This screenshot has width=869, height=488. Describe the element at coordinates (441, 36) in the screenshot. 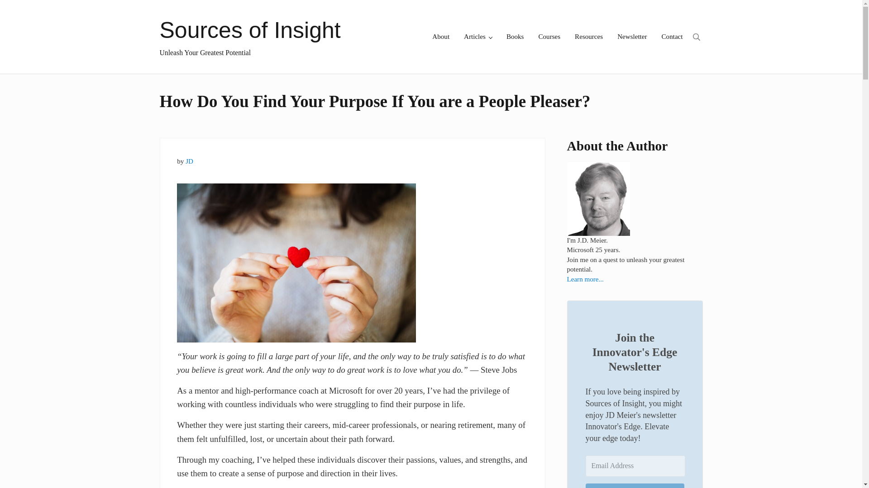

I see `About` at that location.